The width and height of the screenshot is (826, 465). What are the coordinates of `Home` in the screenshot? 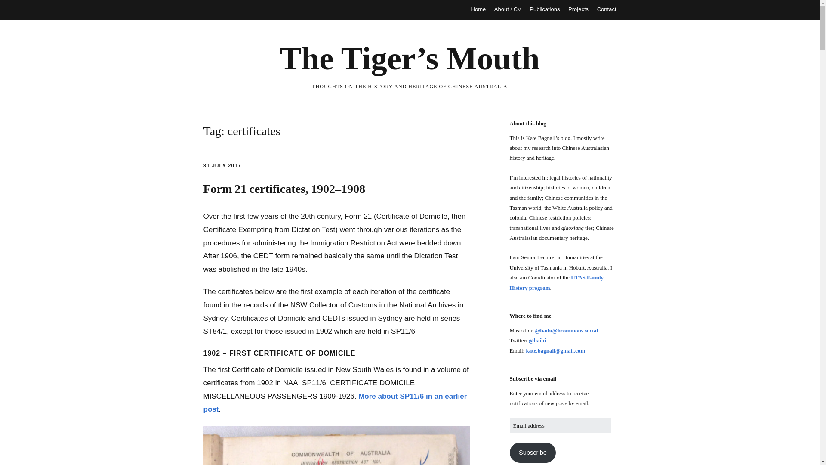 It's located at (478, 9).